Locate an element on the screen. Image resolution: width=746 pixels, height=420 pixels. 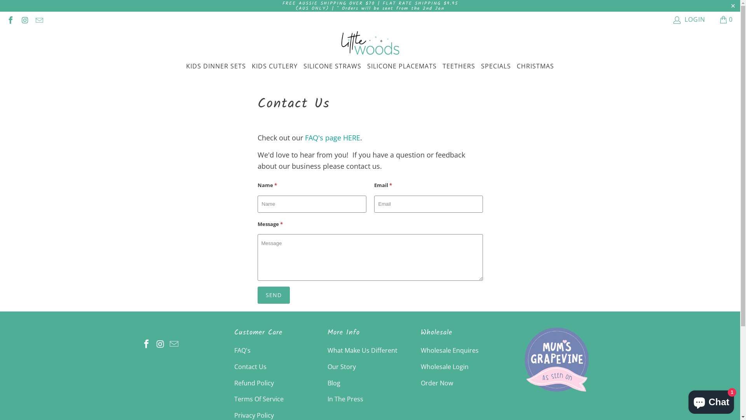
Terms Of Service is located at coordinates (259, 399).